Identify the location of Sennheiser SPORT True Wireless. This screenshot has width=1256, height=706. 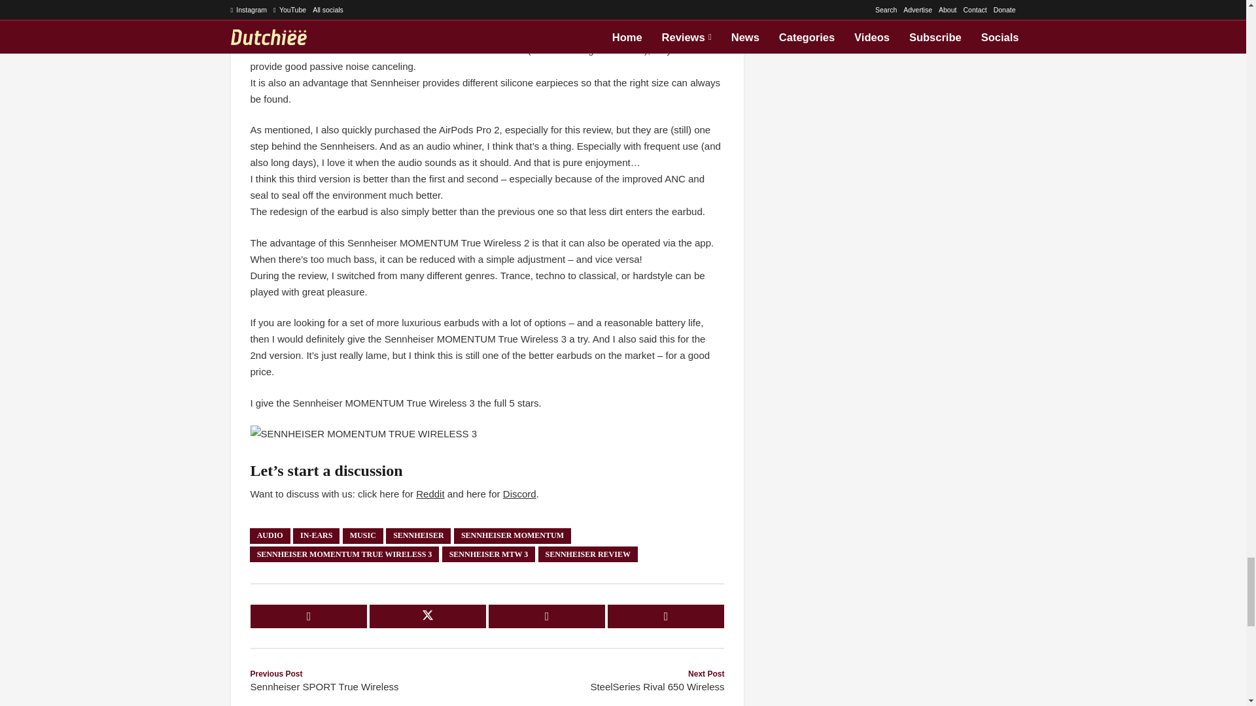
(368, 681).